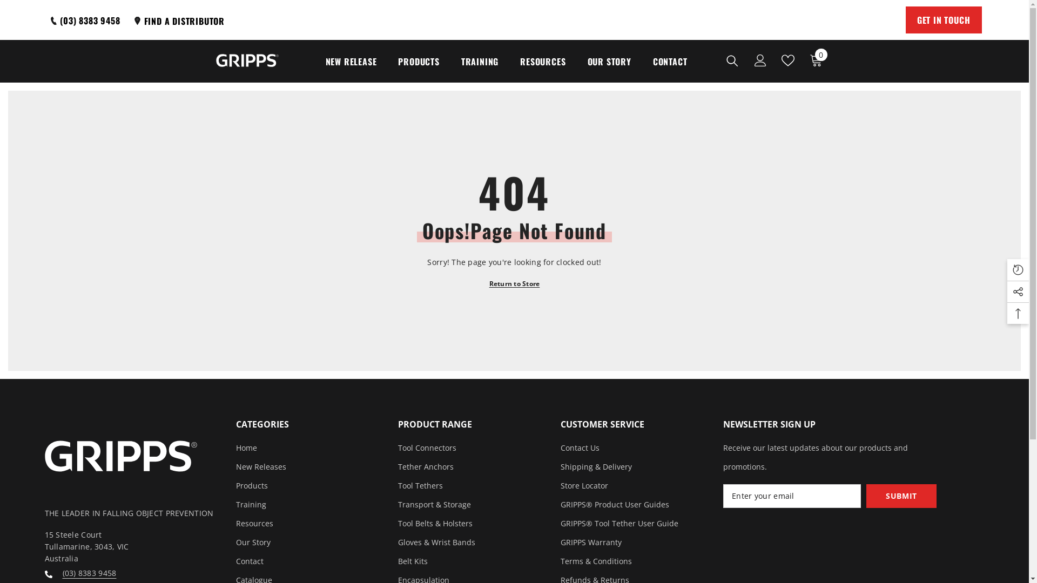 The image size is (1037, 583). Describe the element at coordinates (580, 448) in the screenshot. I see `Contact Us` at that location.